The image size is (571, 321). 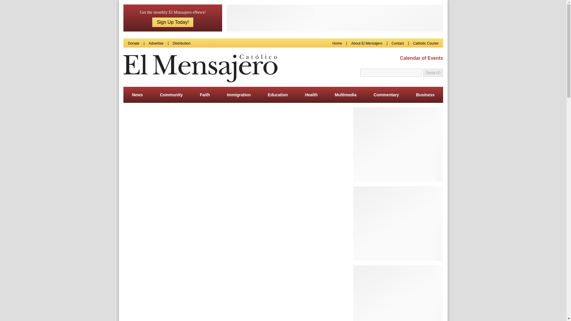 What do you see at coordinates (205, 95) in the screenshot?
I see `Faith` at bounding box center [205, 95].